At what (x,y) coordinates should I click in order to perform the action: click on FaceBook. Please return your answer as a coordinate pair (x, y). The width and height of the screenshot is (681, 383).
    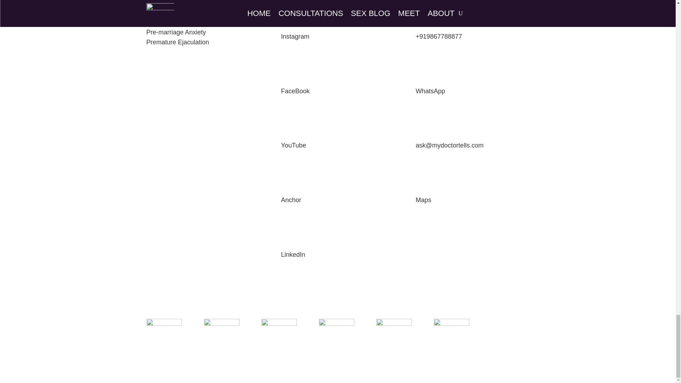
    Looking at the image, I should click on (295, 91).